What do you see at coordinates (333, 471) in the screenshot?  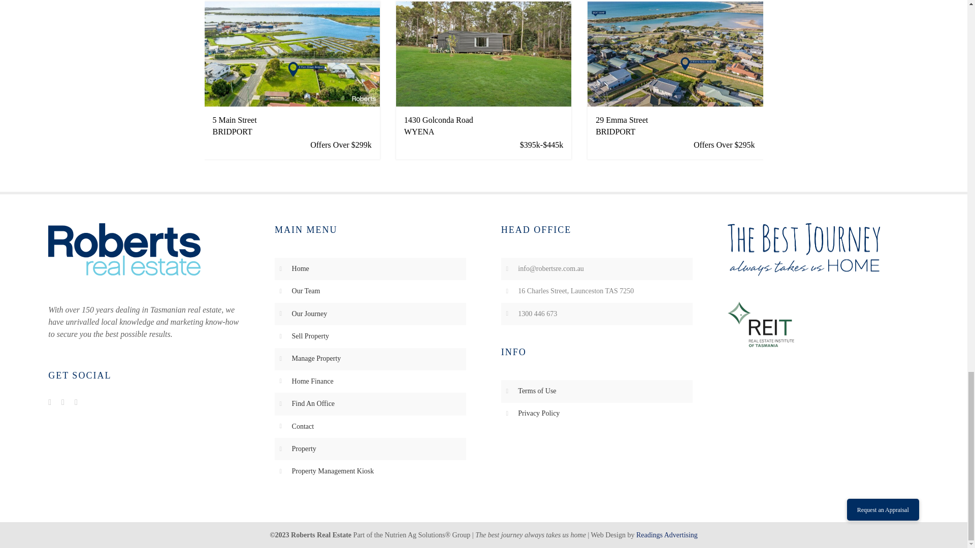 I see `Property Management Kiosk` at bounding box center [333, 471].